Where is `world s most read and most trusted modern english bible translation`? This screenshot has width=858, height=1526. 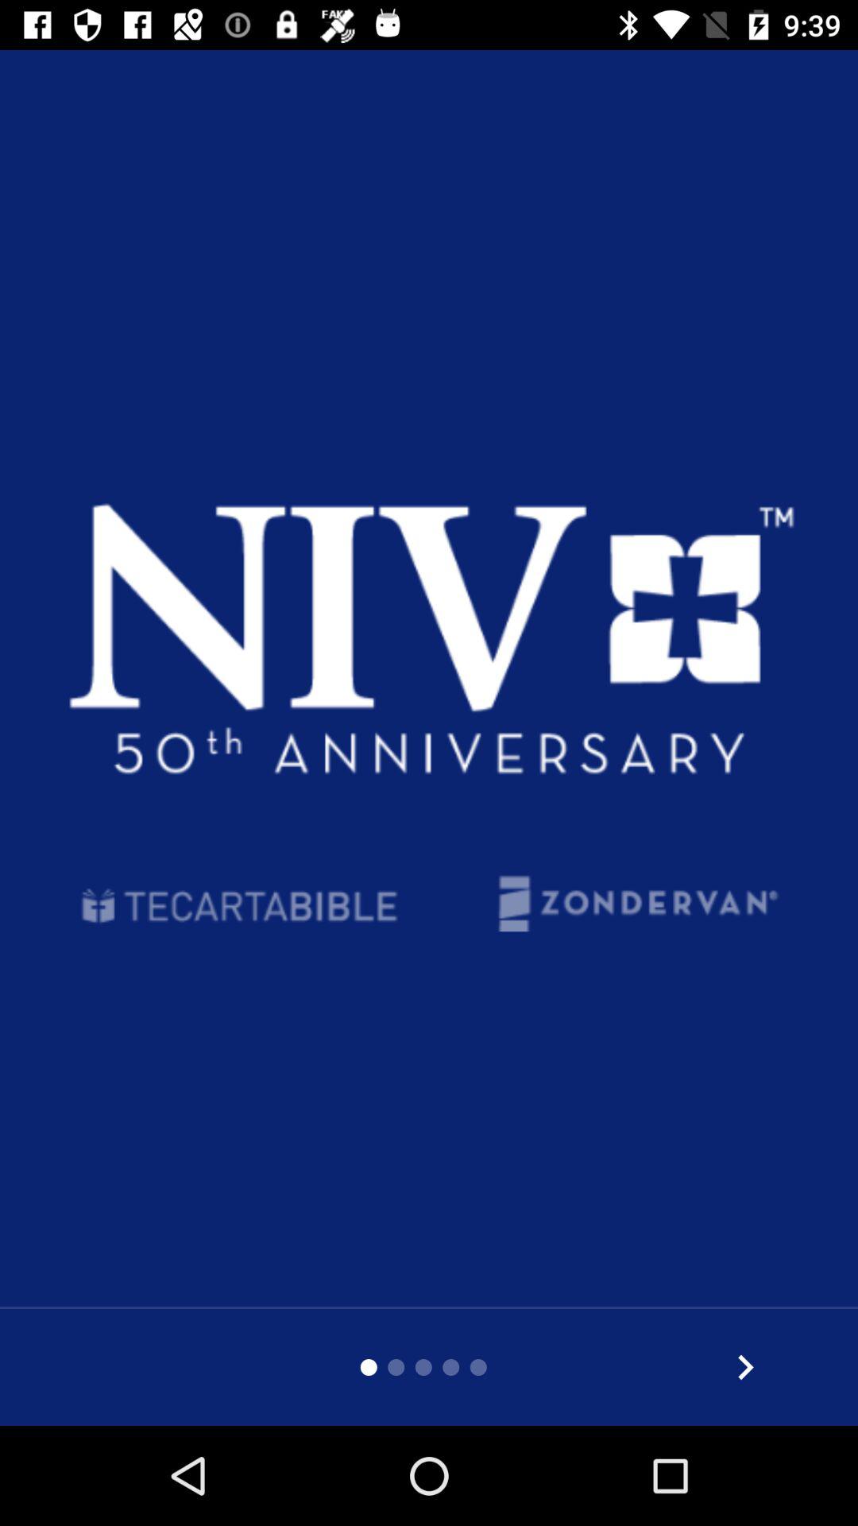
world s most read and most trusted modern english bible translation is located at coordinates (745, 1367).